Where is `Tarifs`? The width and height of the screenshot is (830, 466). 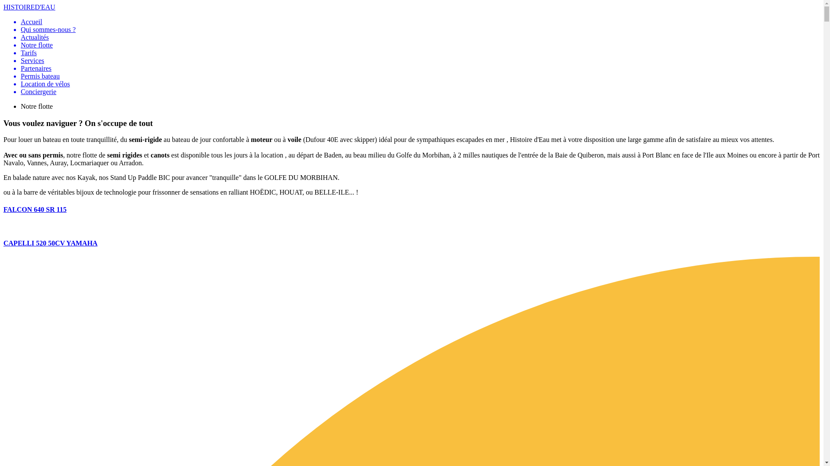
Tarifs is located at coordinates (420, 53).